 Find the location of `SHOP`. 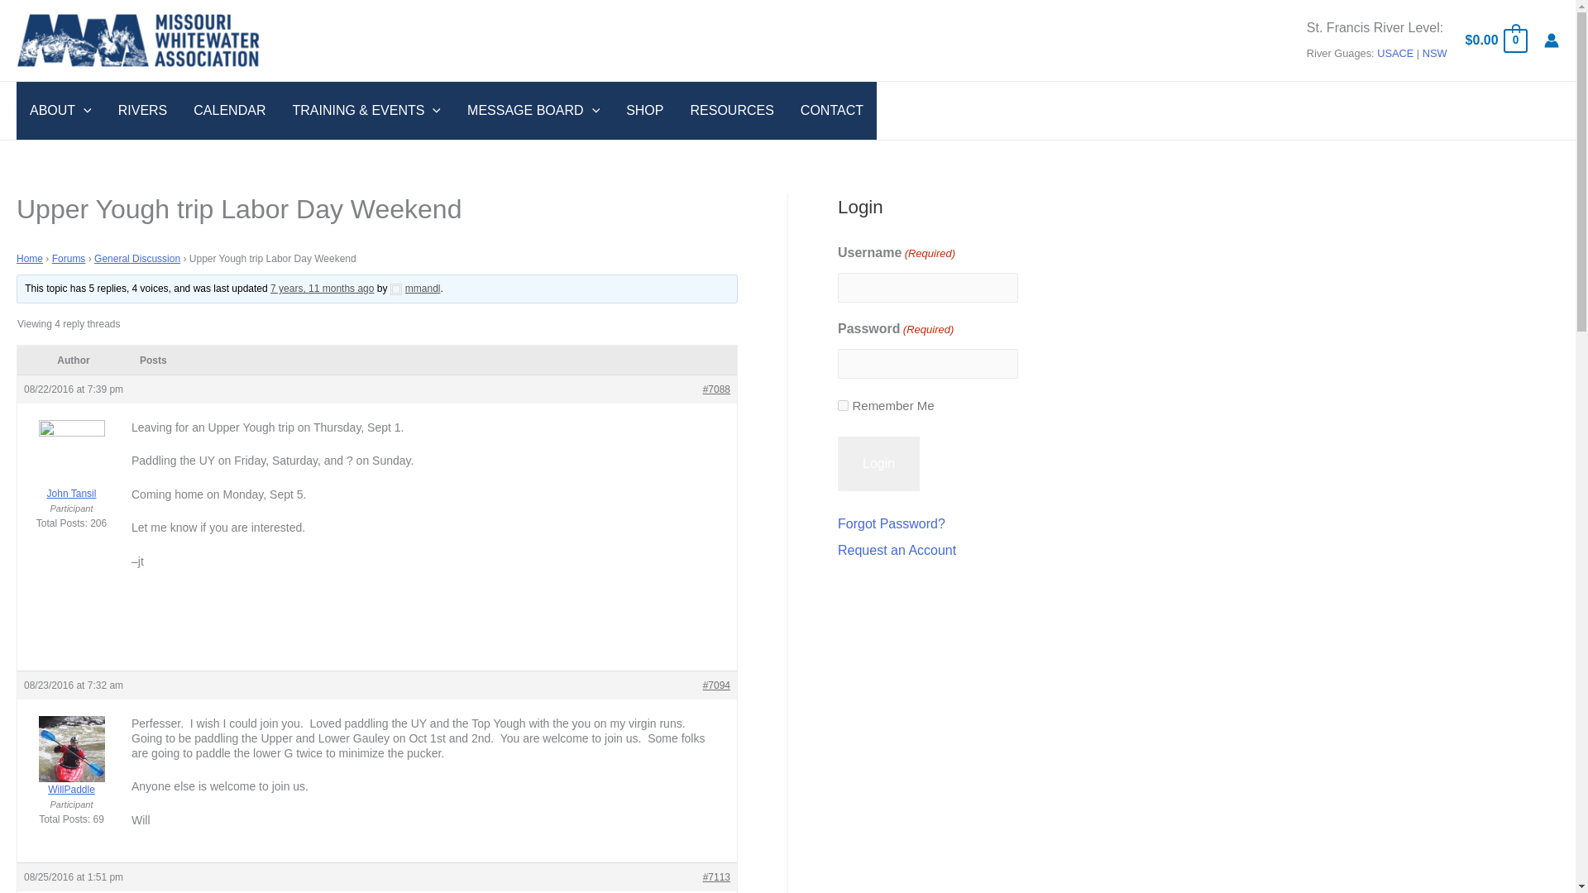

SHOP is located at coordinates (644, 111).